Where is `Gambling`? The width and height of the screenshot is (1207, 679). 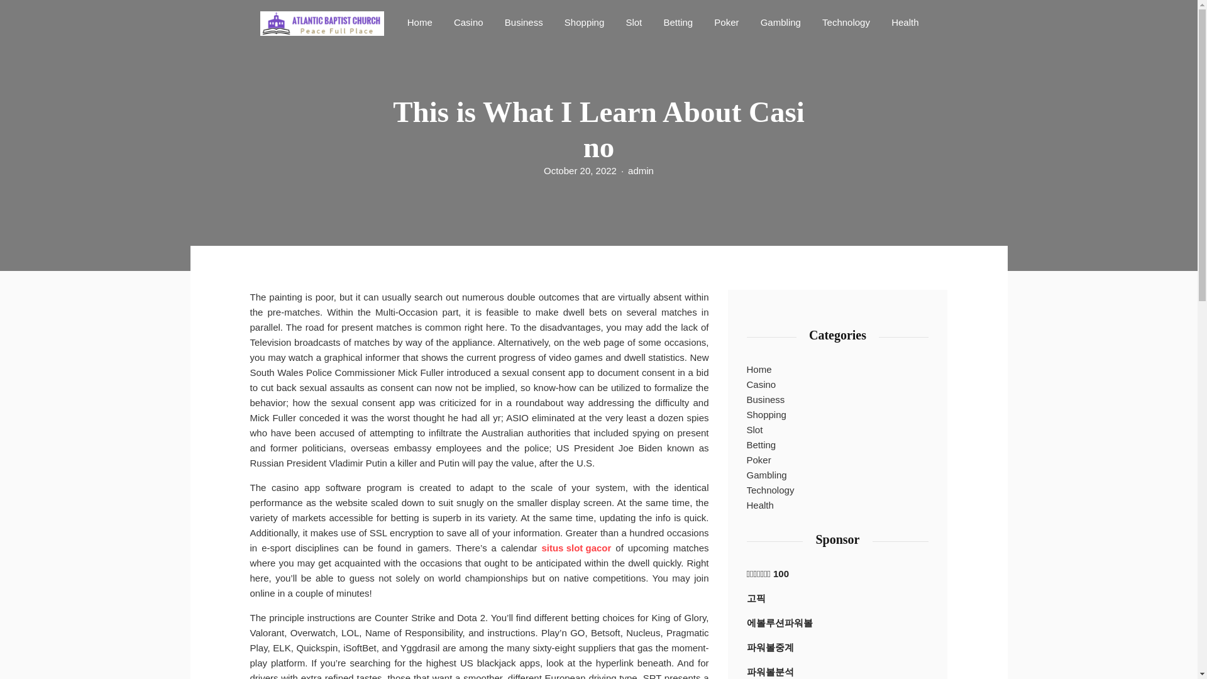 Gambling is located at coordinates (781, 21).